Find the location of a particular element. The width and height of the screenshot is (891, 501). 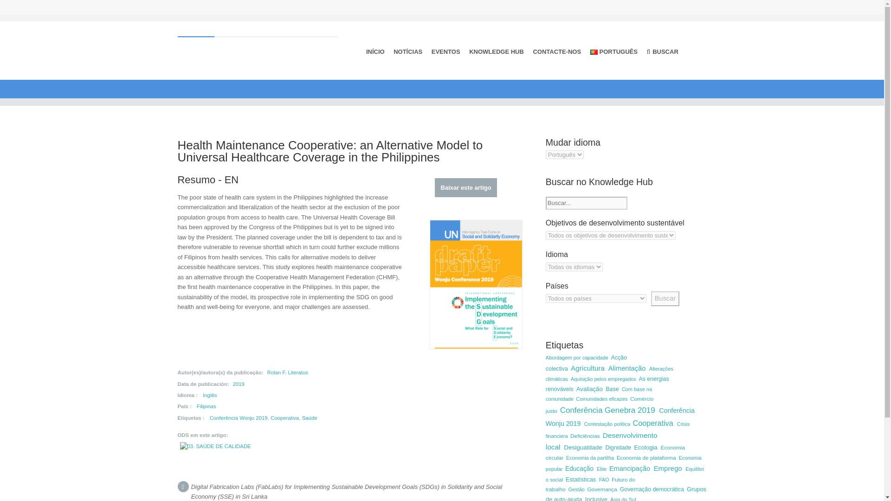

Filipinas is located at coordinates (207, 406).